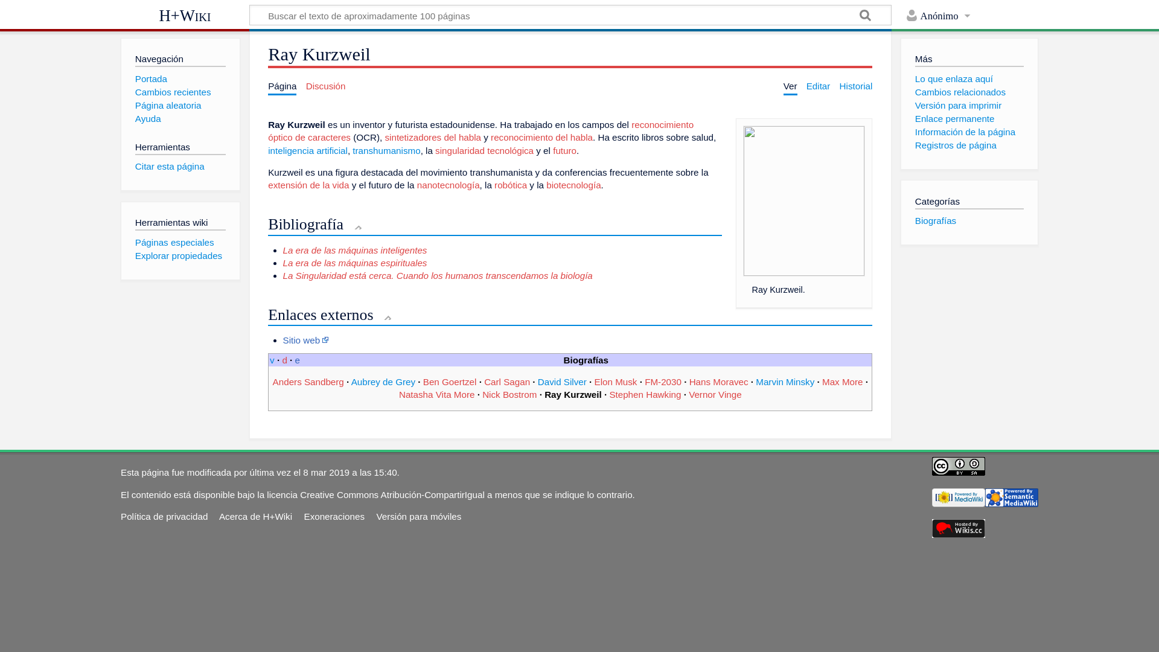 This screenshot has height=652, width=1159. Describe the element at coordinates (785, 382) in the screenshot. I see `Marvin Minsky` at that location.